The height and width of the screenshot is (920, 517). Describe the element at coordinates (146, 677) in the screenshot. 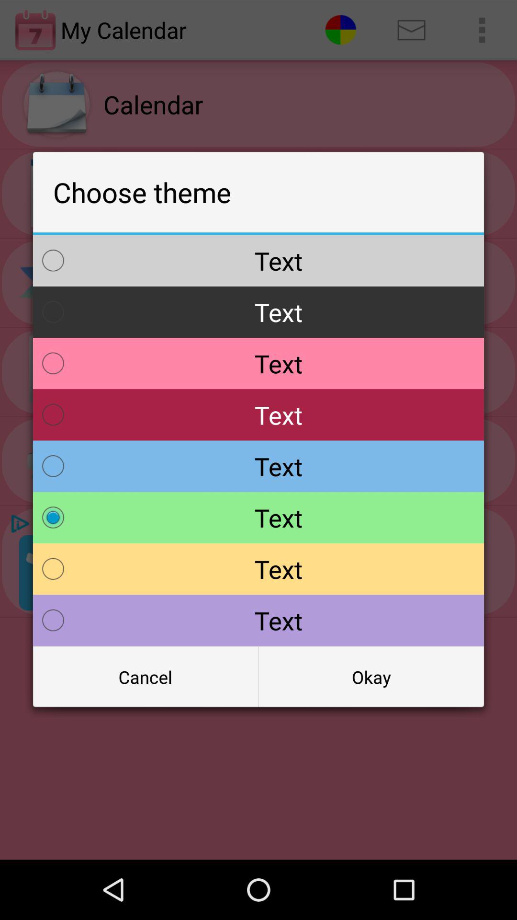

I see `click item to the left of the okay` at that location.